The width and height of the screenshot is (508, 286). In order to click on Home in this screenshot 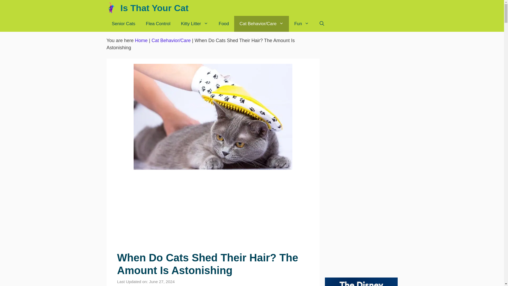, I will do `click(141, 40)`.